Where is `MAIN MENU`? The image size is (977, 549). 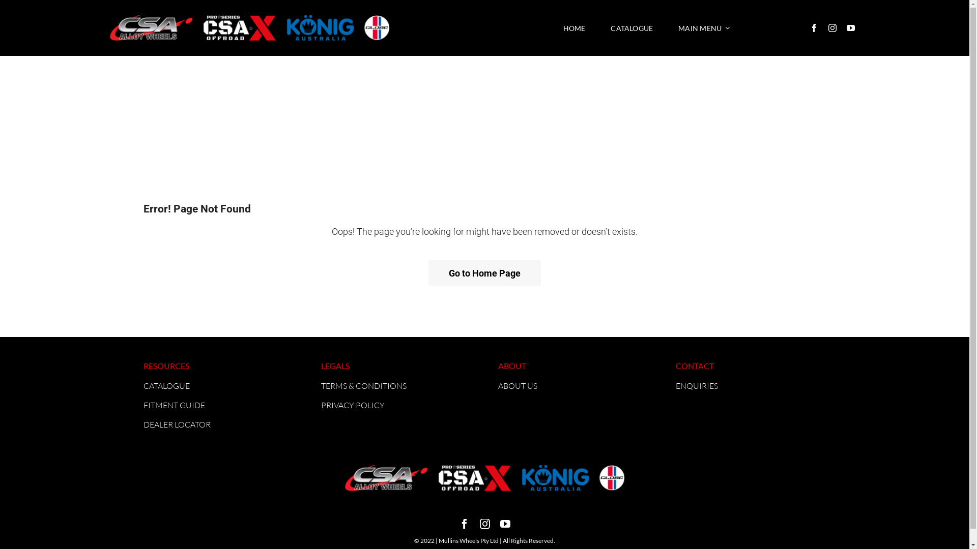
MAIN MENU is located at coordinates (704, 28).